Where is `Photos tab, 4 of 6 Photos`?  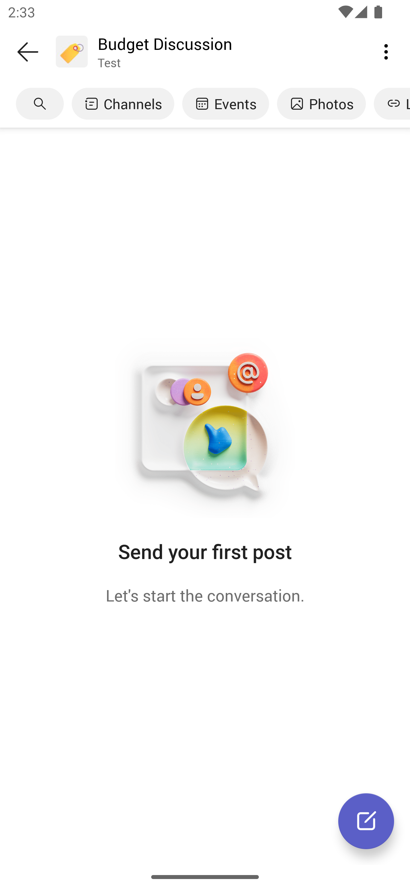
Photos tab, 4 of 6 Photos is located at coordinates (321, 104).